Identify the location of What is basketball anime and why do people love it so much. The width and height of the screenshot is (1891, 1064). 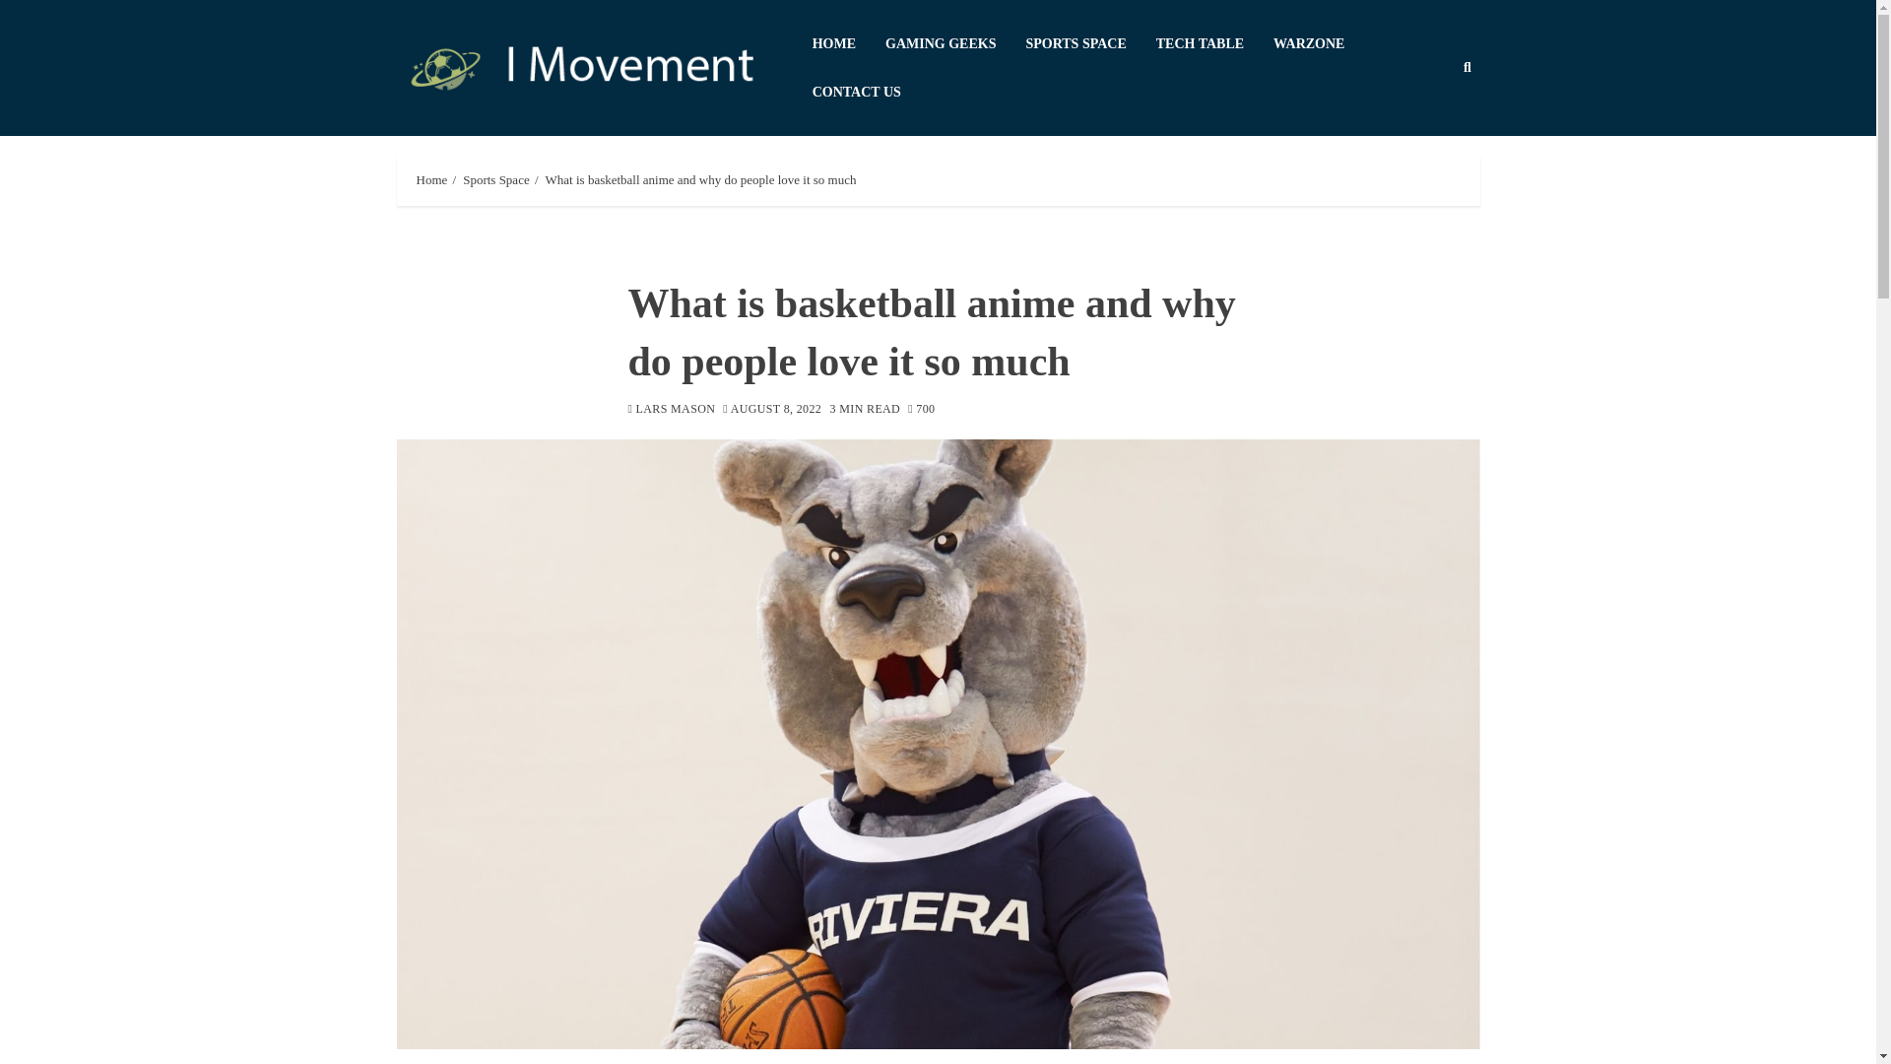
(701, 179).